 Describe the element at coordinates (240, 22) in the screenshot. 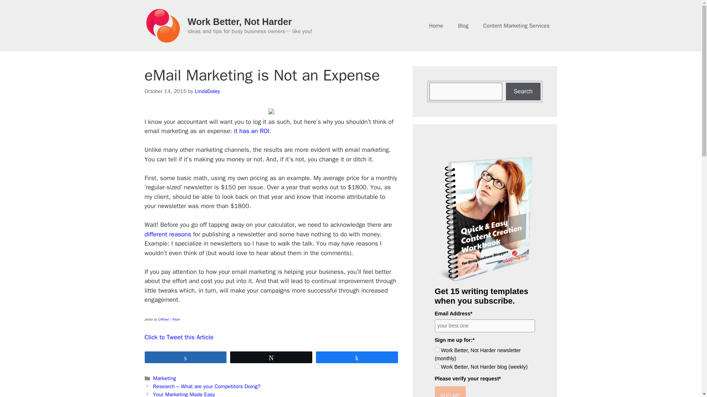

I see `Work Better, Not Harder` at that location.